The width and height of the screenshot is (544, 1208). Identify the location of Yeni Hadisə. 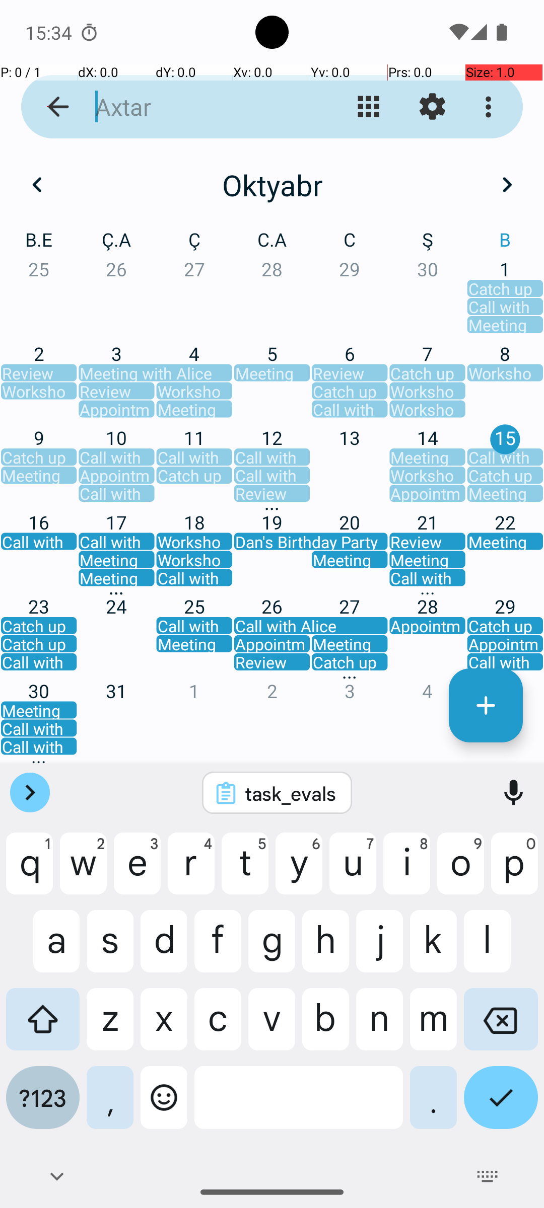
(486, 706).